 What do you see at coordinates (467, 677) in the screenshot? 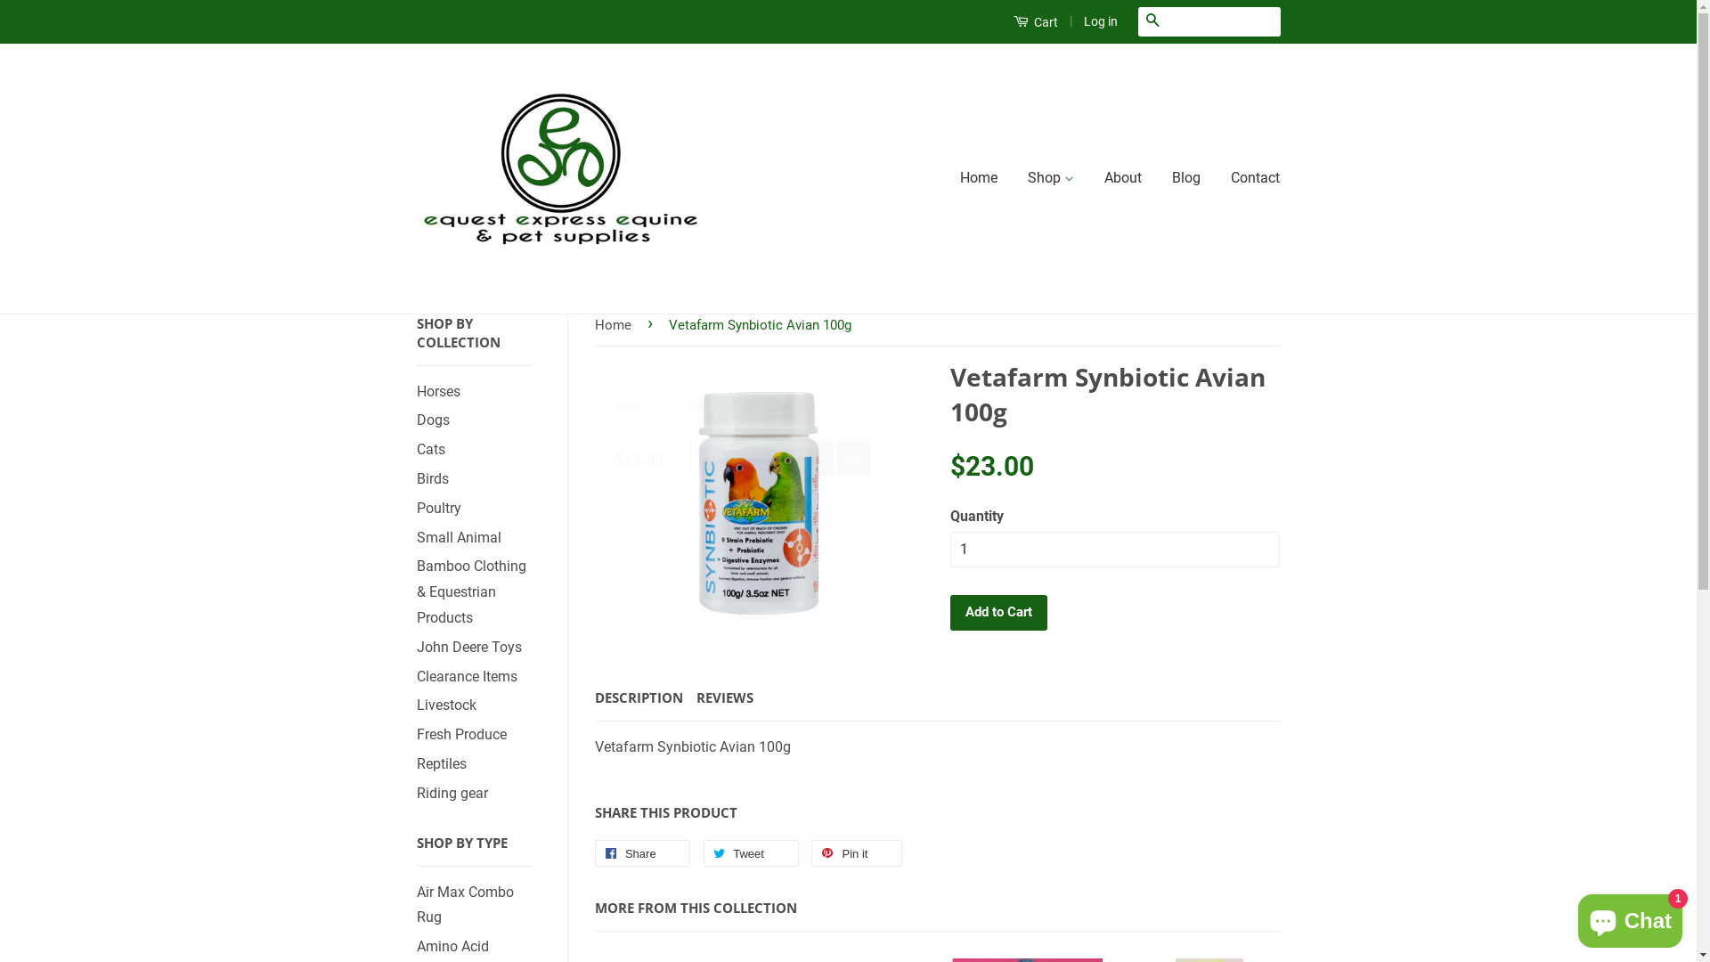
I see `Clearance Items` at bounding box center [467, 677].